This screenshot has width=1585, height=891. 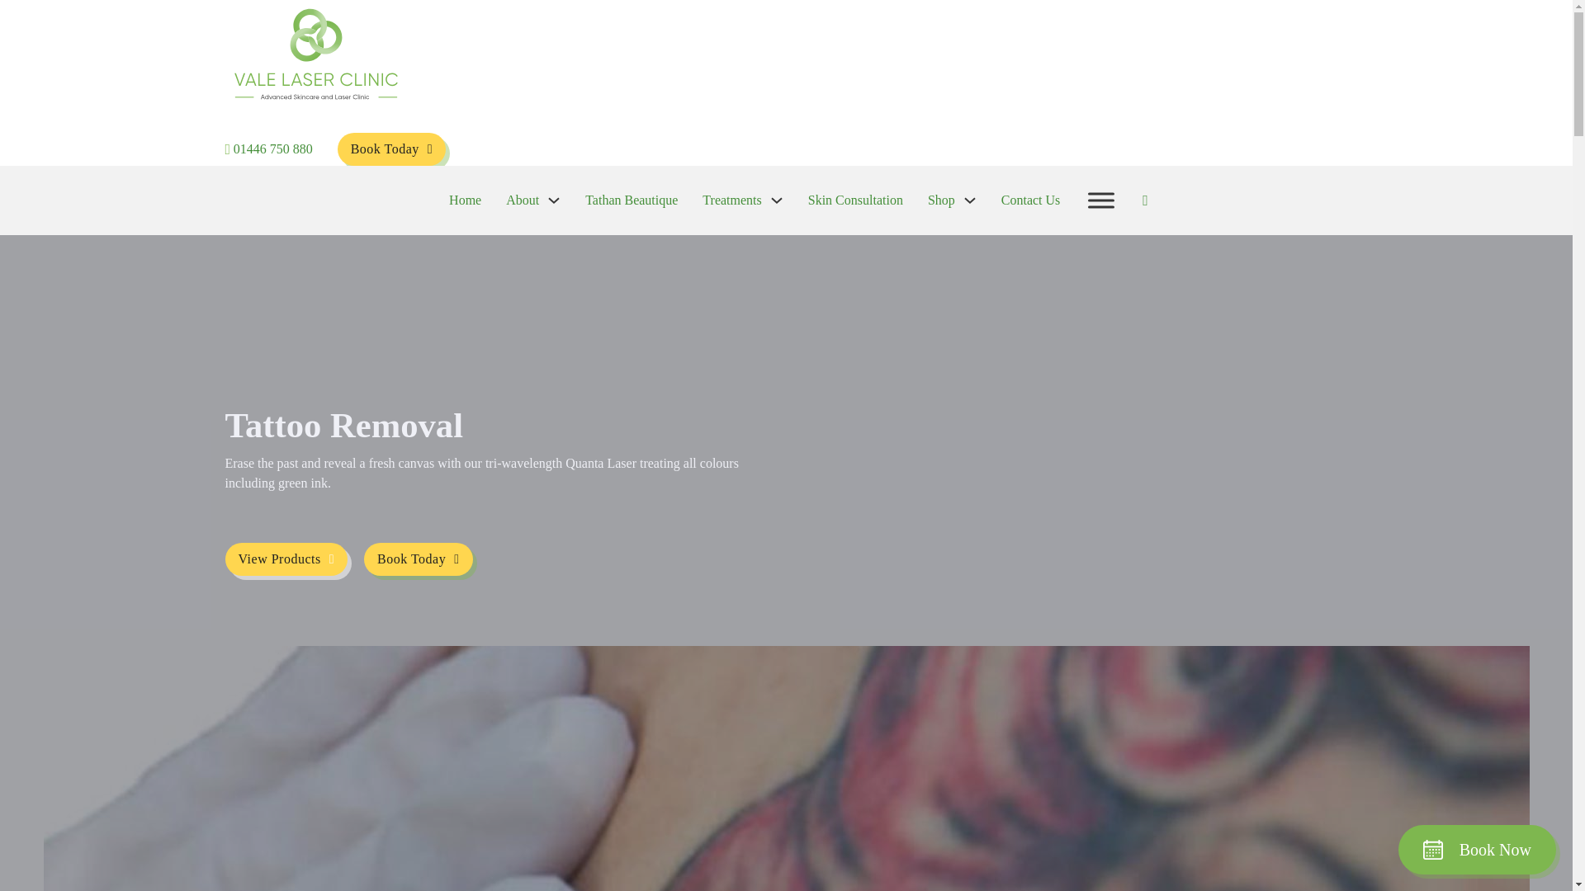 What do you see at coordinates (522, 200) in the screenshot?
I see `About` at bounding box center [522, 200].